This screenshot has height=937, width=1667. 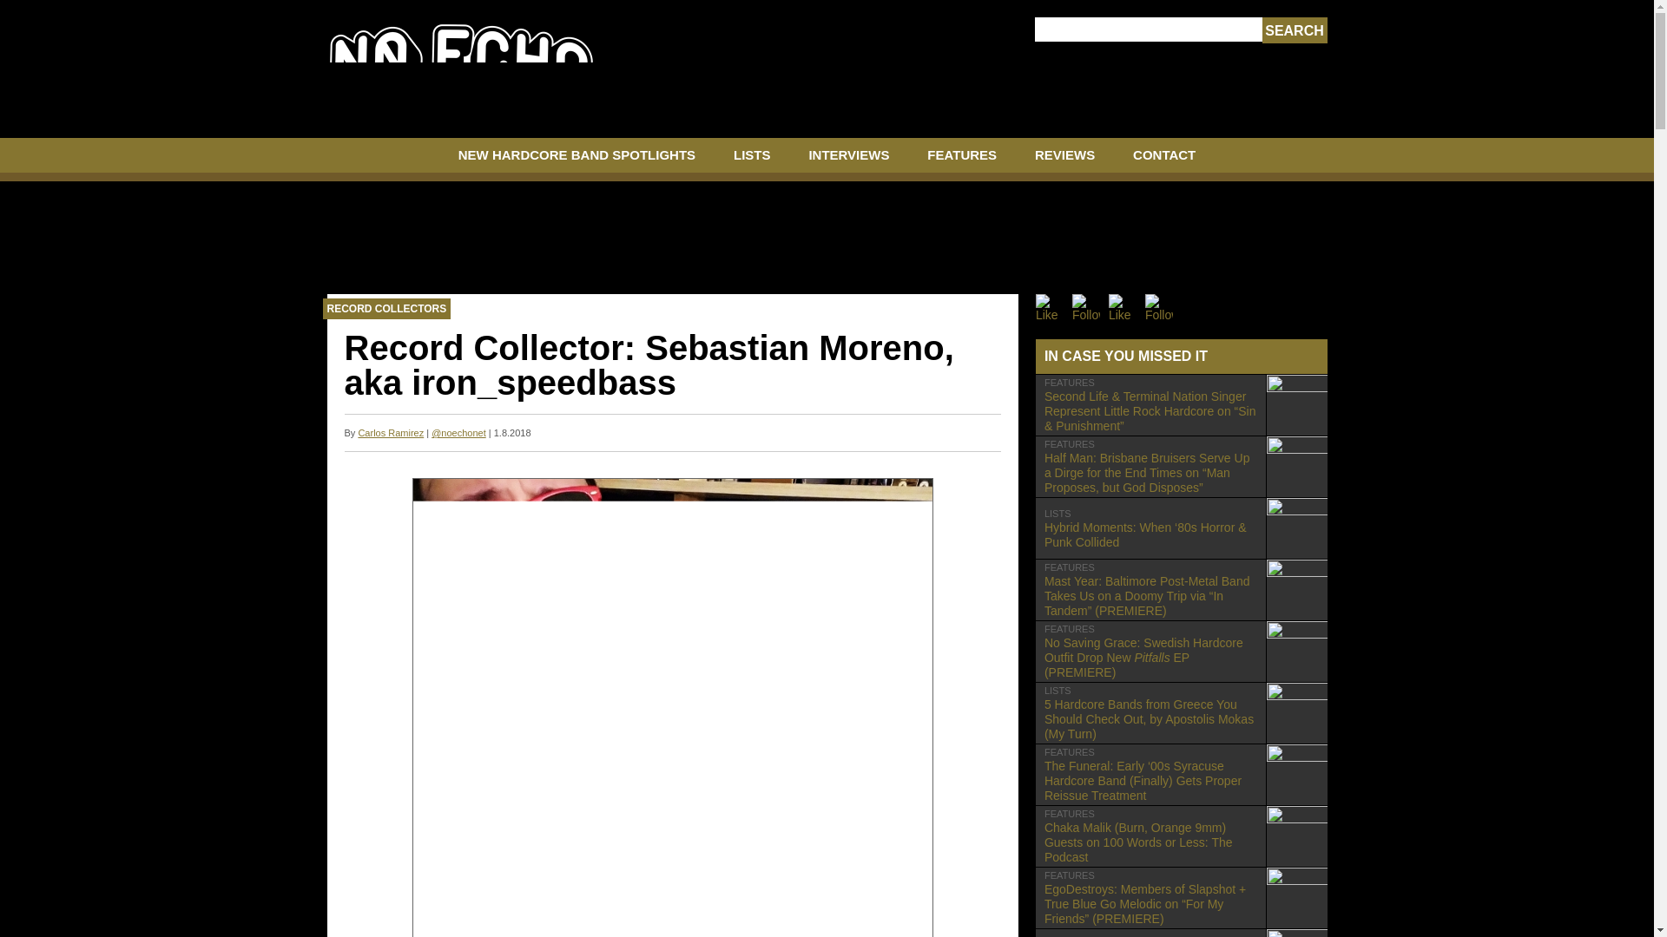 I want to click on Carlos Ramirez, so click(x=391, y=432).